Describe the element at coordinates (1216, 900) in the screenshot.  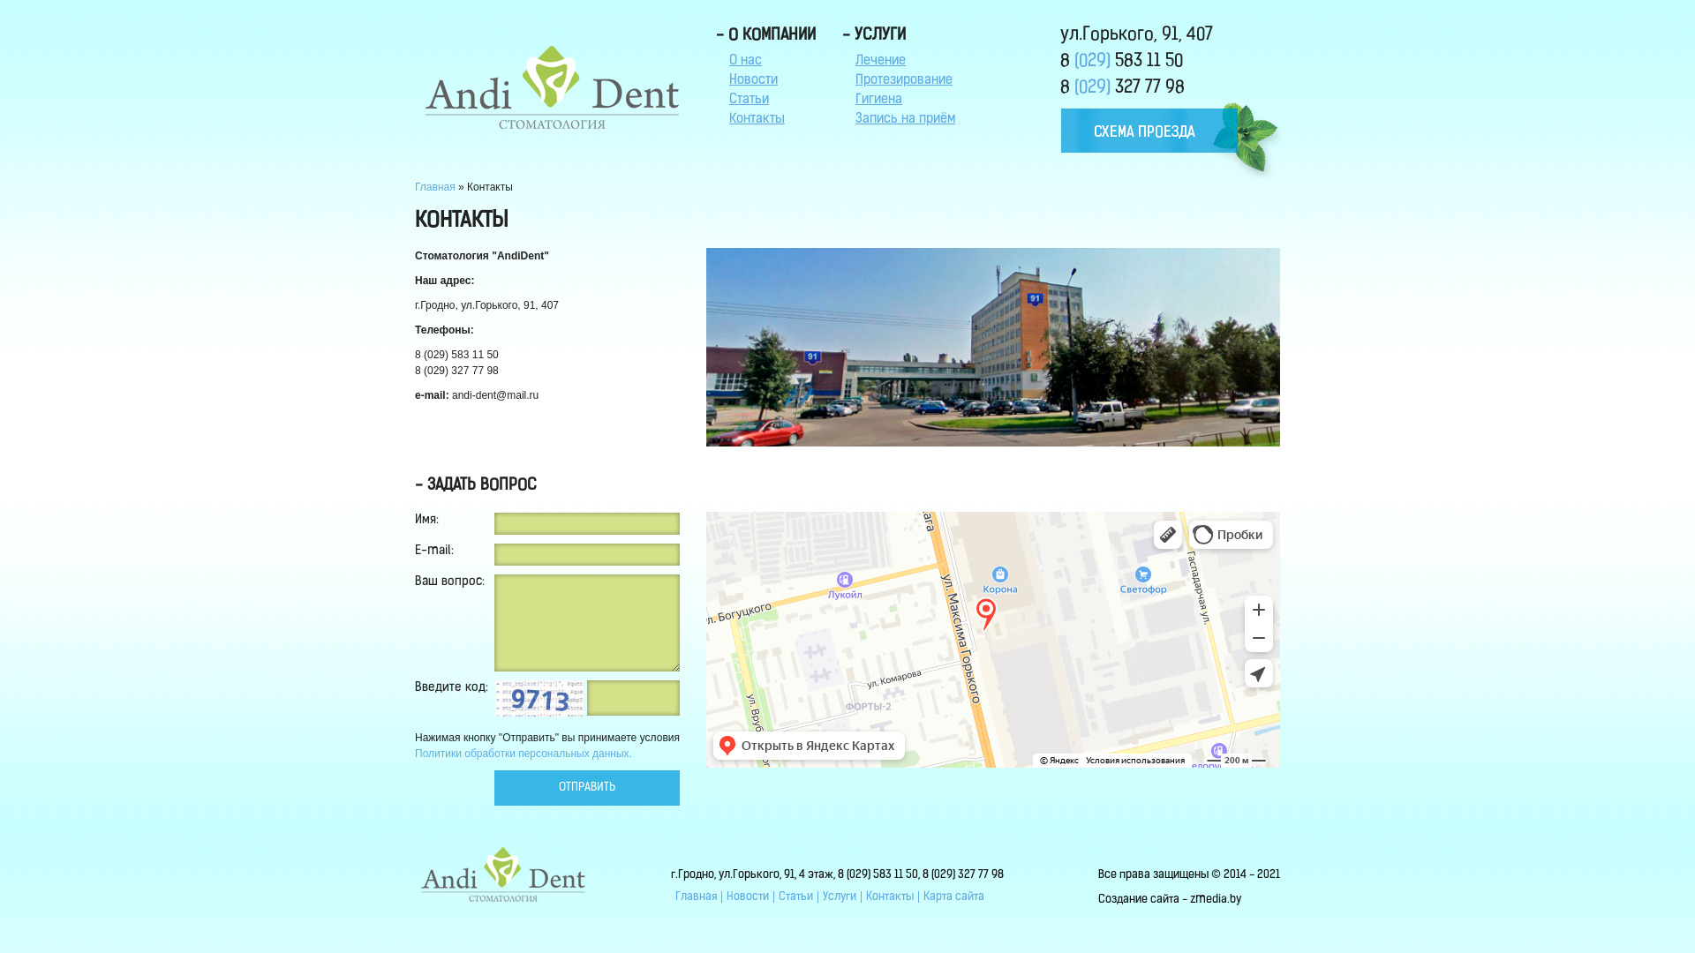
I see `zmedia.by` at that location.